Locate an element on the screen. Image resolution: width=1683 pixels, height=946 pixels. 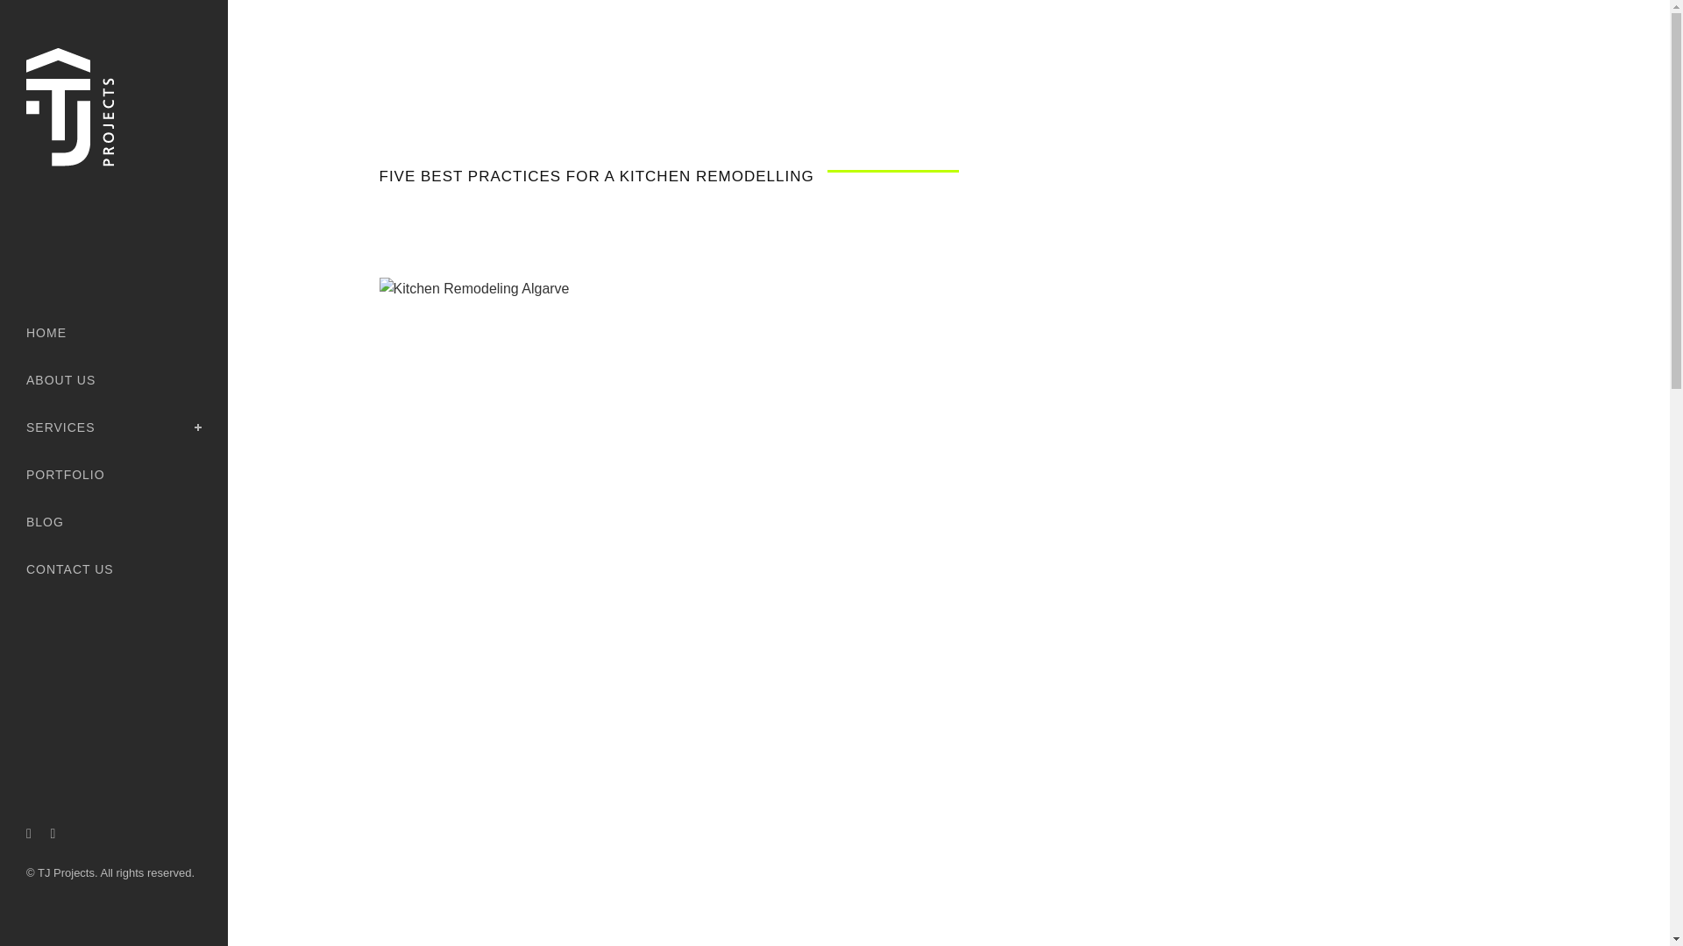
BLOG is located at coordinates (114, 522).